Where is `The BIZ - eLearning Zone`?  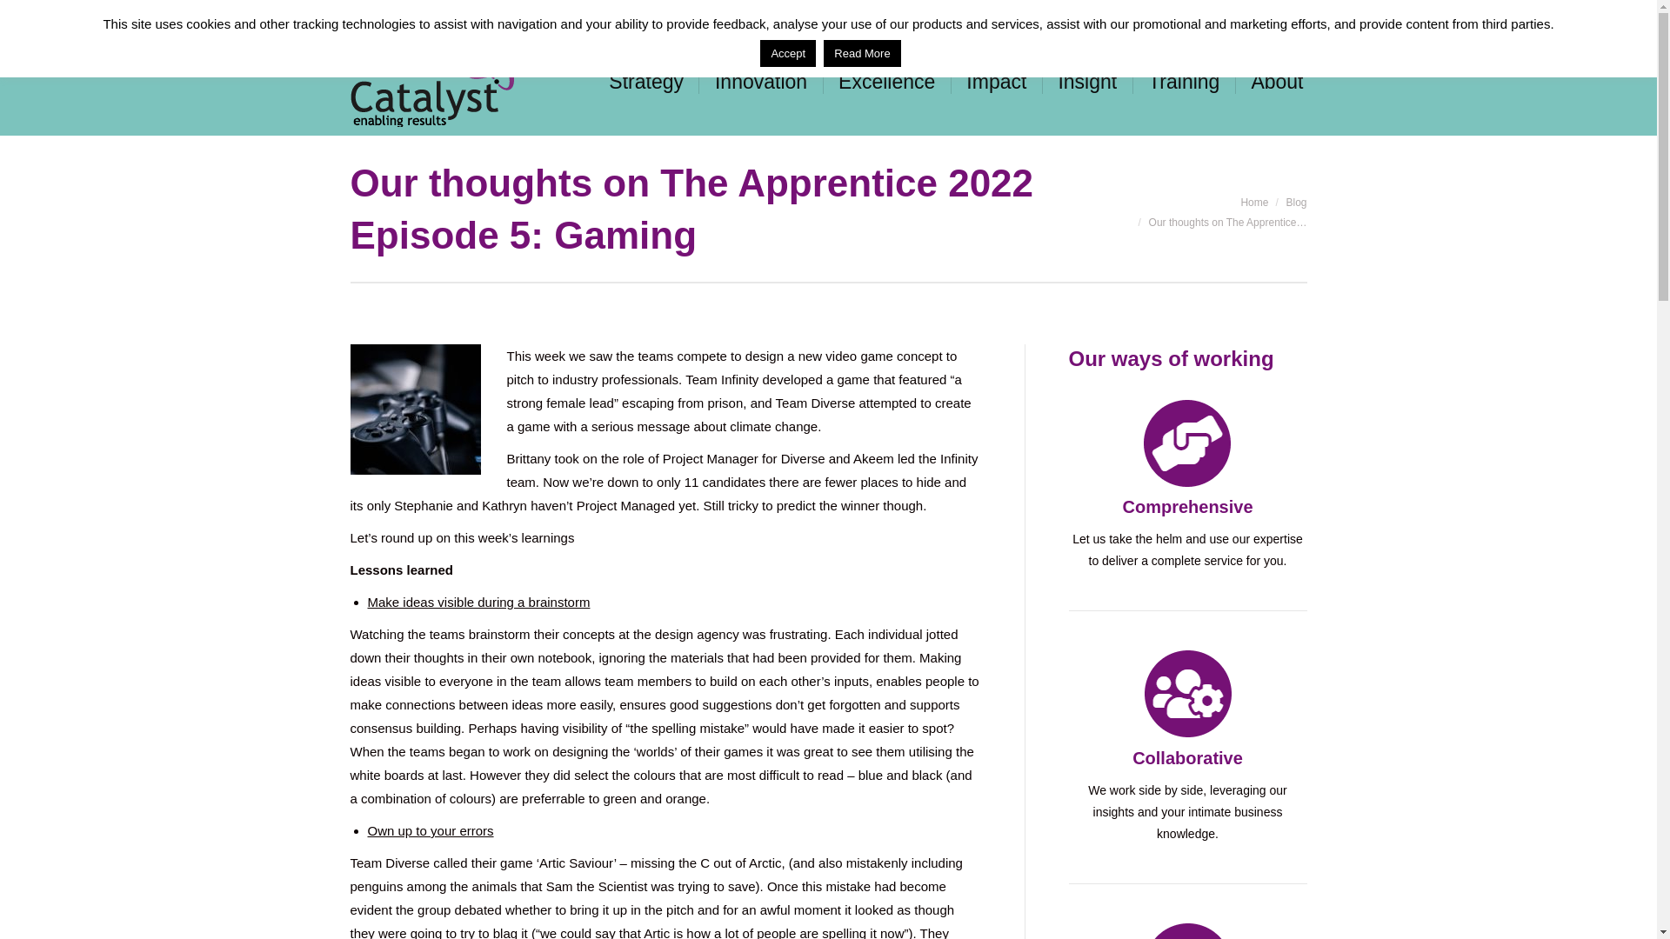 The BIZ - eLearning Zone is located at coordinates (1184, 16).